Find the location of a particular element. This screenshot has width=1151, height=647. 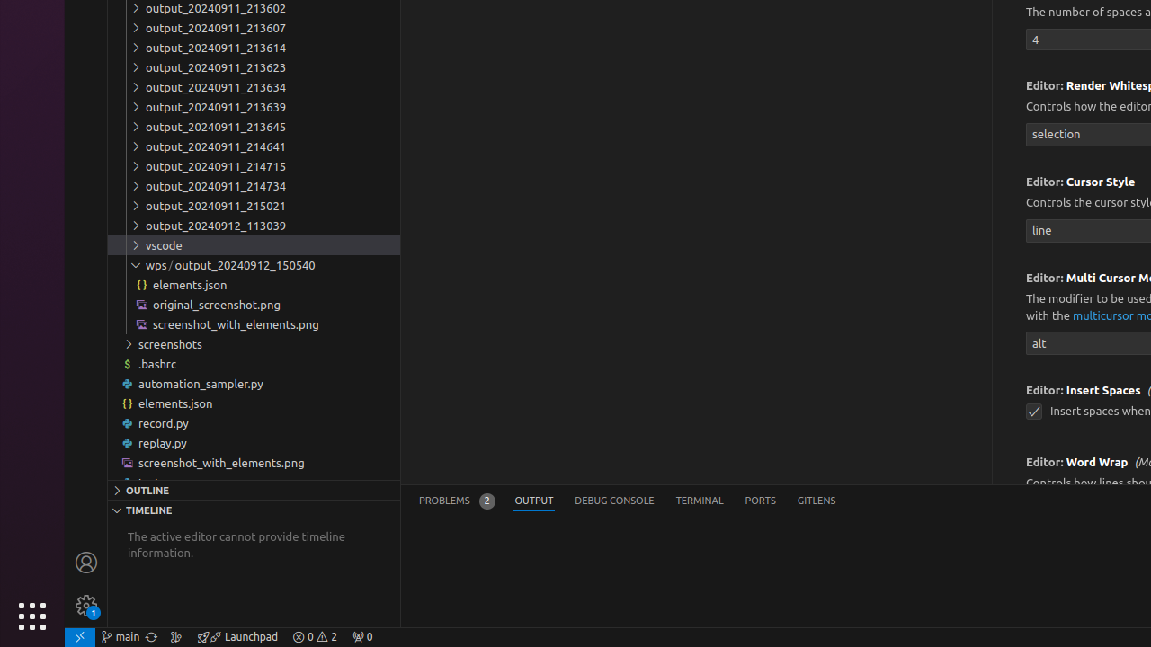

record.py is located at coordinates (254, 422).